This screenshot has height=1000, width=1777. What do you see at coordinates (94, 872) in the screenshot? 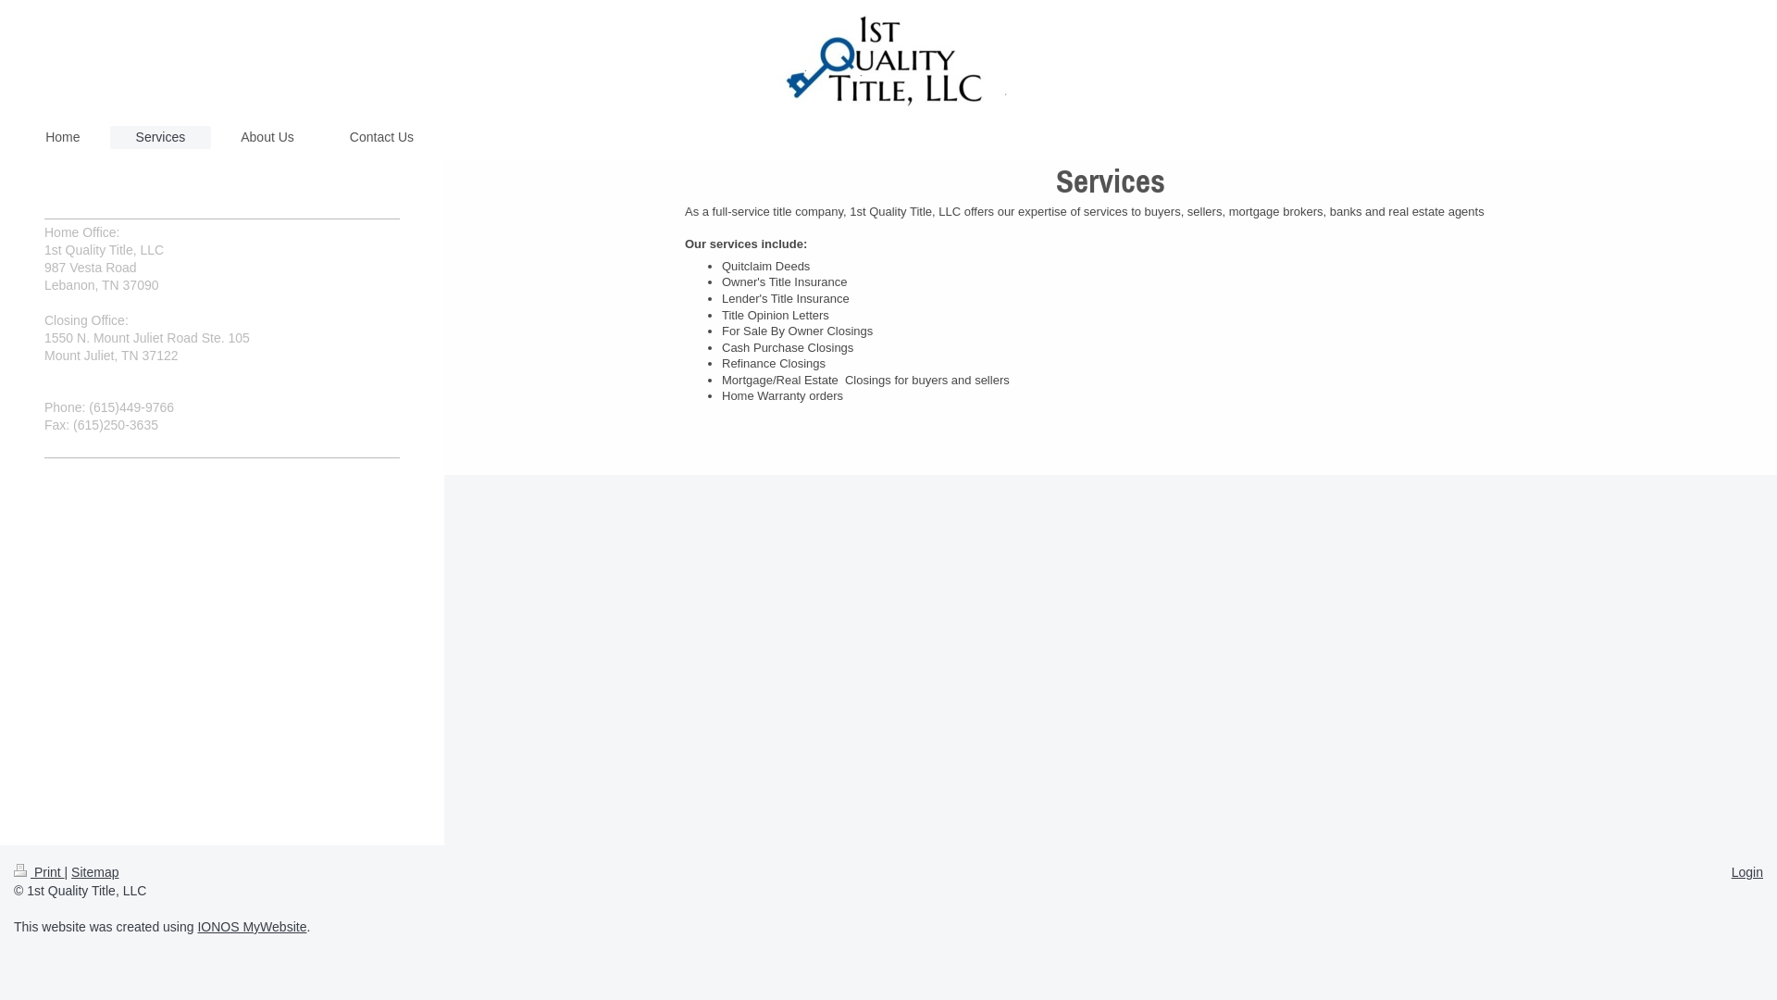
I see `Sitemap` at bounding box center [94, 872].